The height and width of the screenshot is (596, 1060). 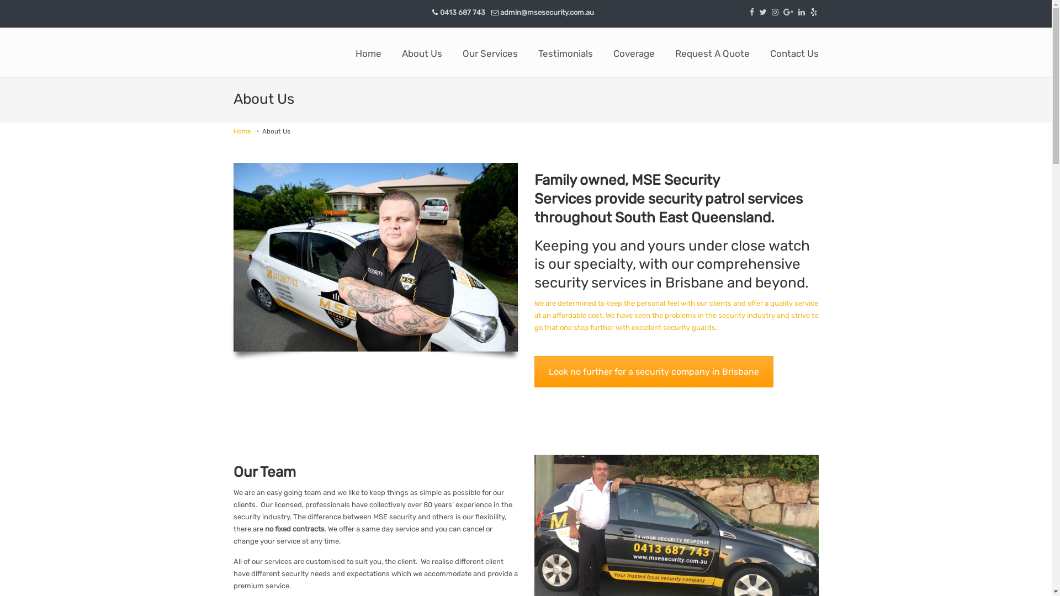 What do you see at coordinates (634, 54) in the screenshot?
I see `Coverage` at bounding box center [634, 54].